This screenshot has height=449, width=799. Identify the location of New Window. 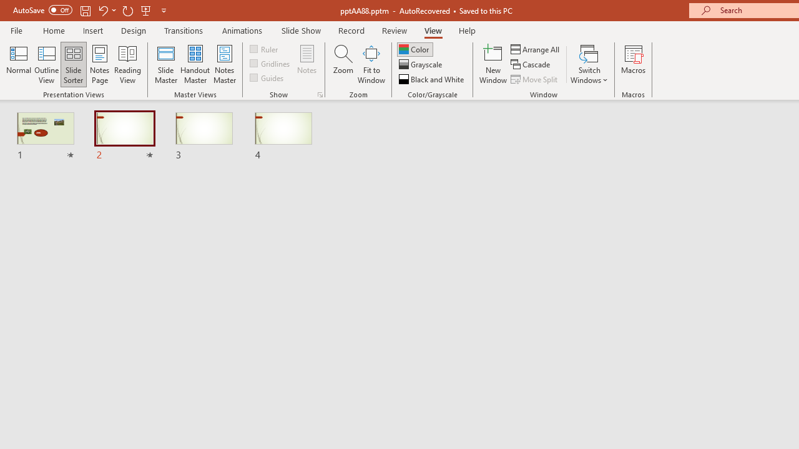
(493, 64).